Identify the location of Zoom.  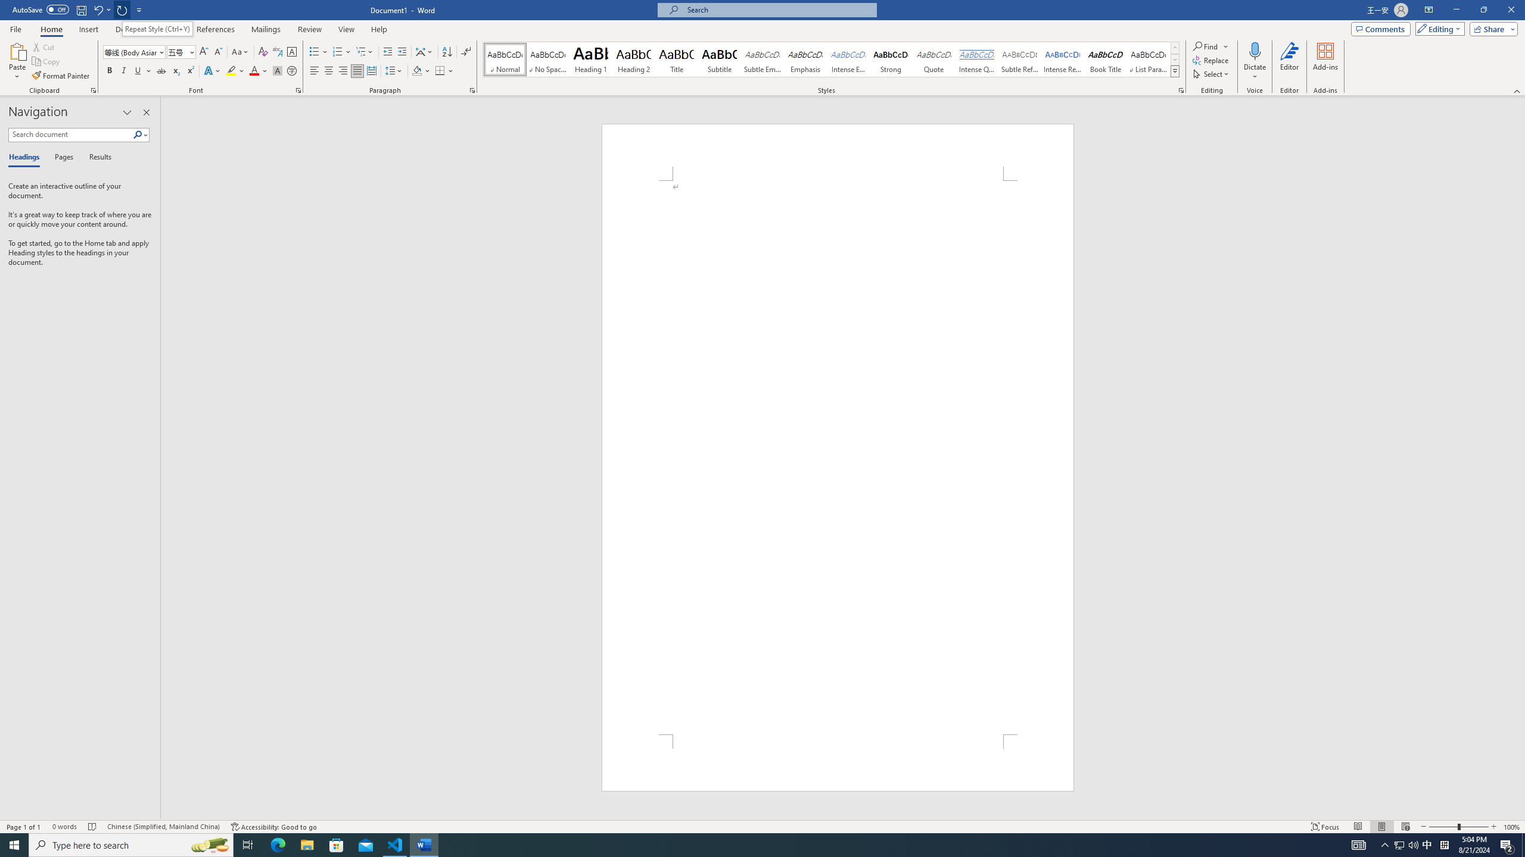
(1458, 827).